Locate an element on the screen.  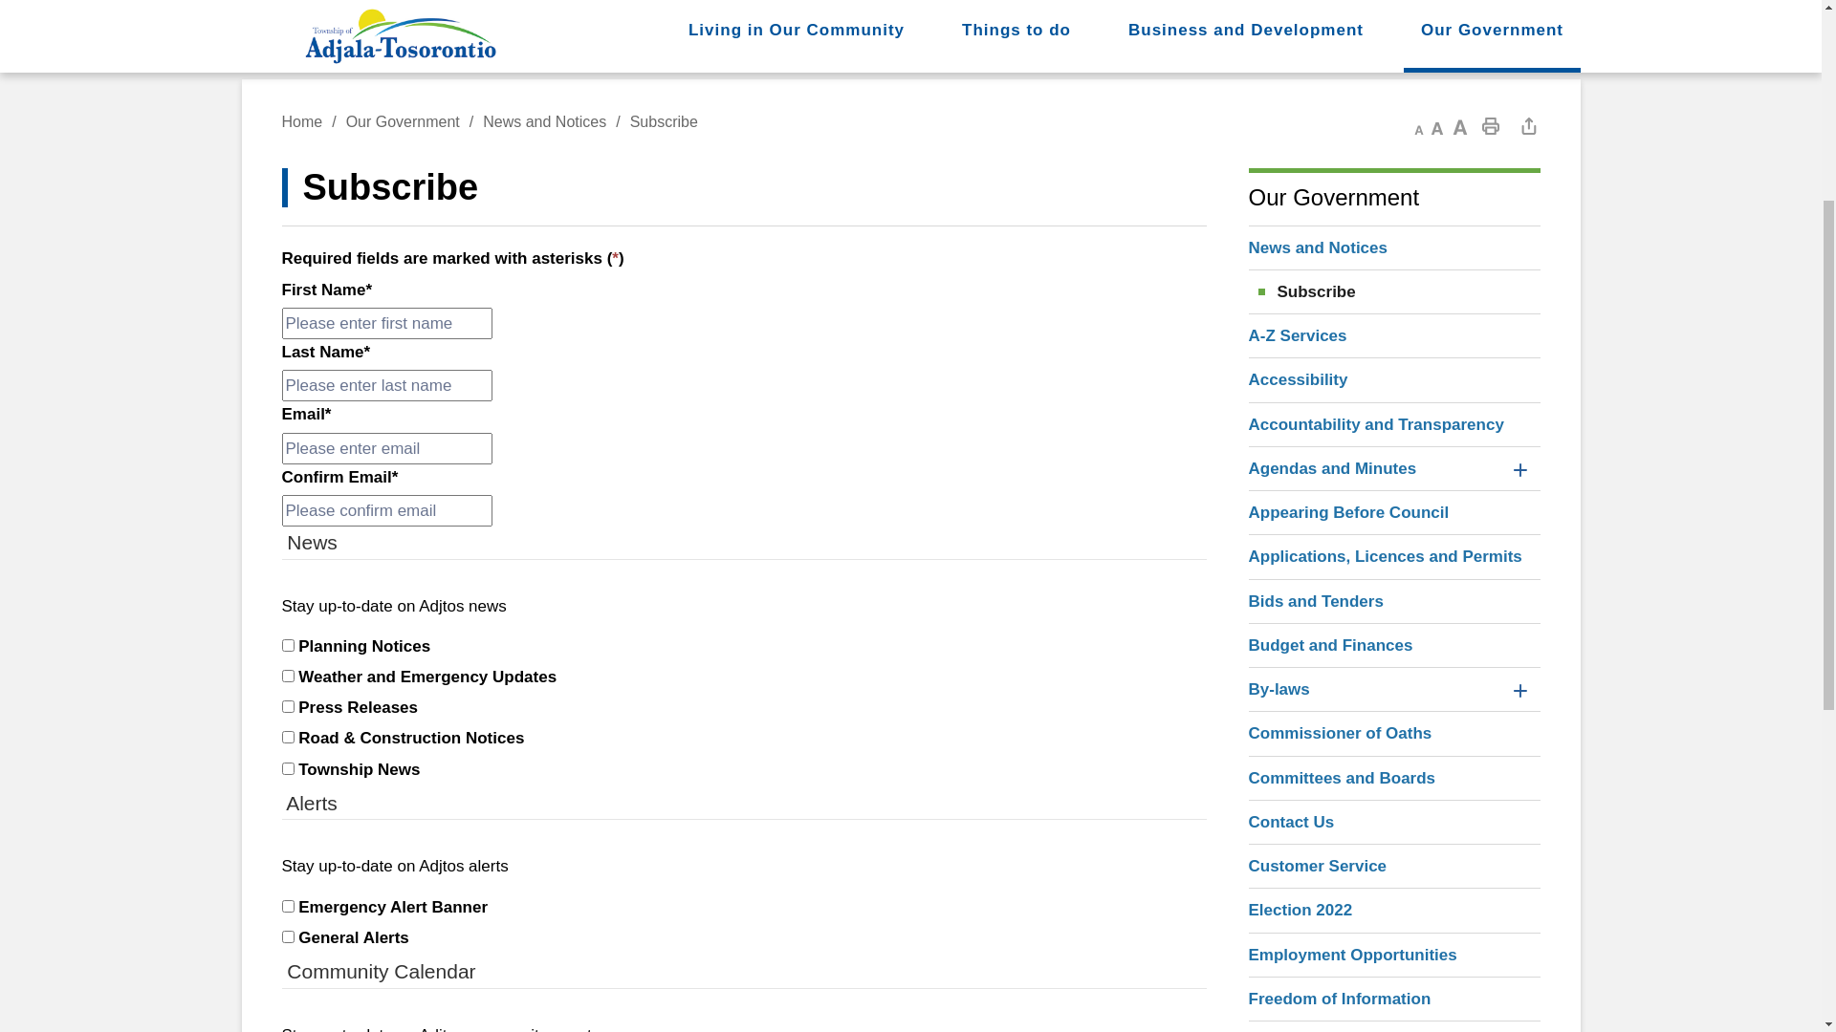
Home is located at coordinates (314, 499).